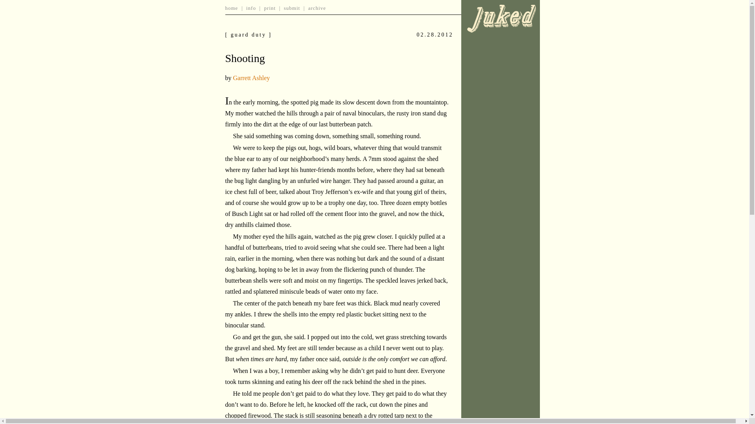 Image resolution: width=755 pixels, height=424 pixels. What do you see at coordinates (270, 8) in the screenshot?
I see `print` at bounding box center [270, 8].